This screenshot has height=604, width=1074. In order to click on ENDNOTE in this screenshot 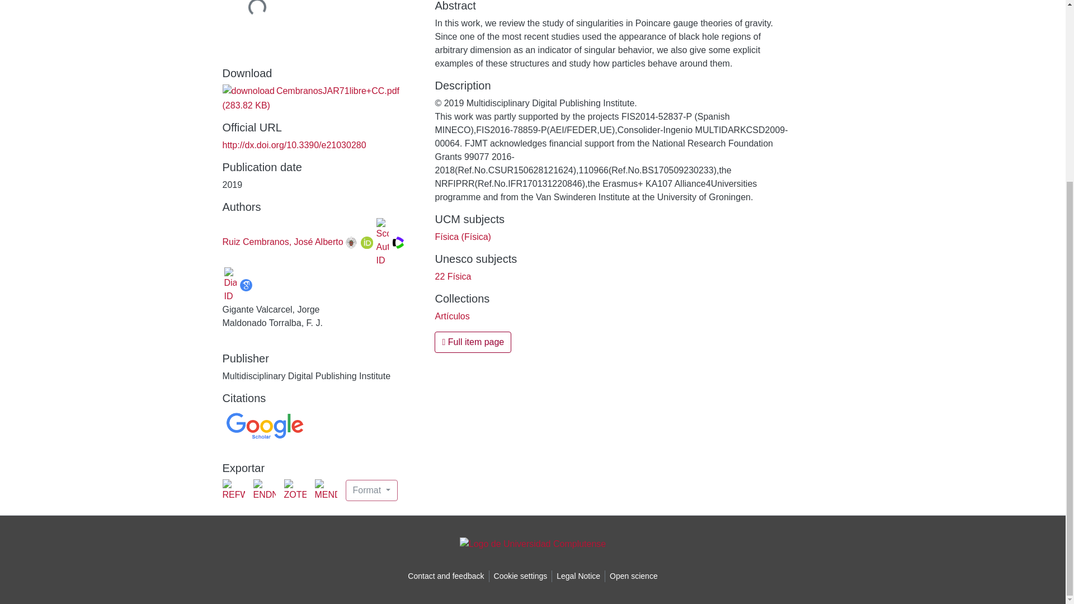, I will do `click(263, 490)`.